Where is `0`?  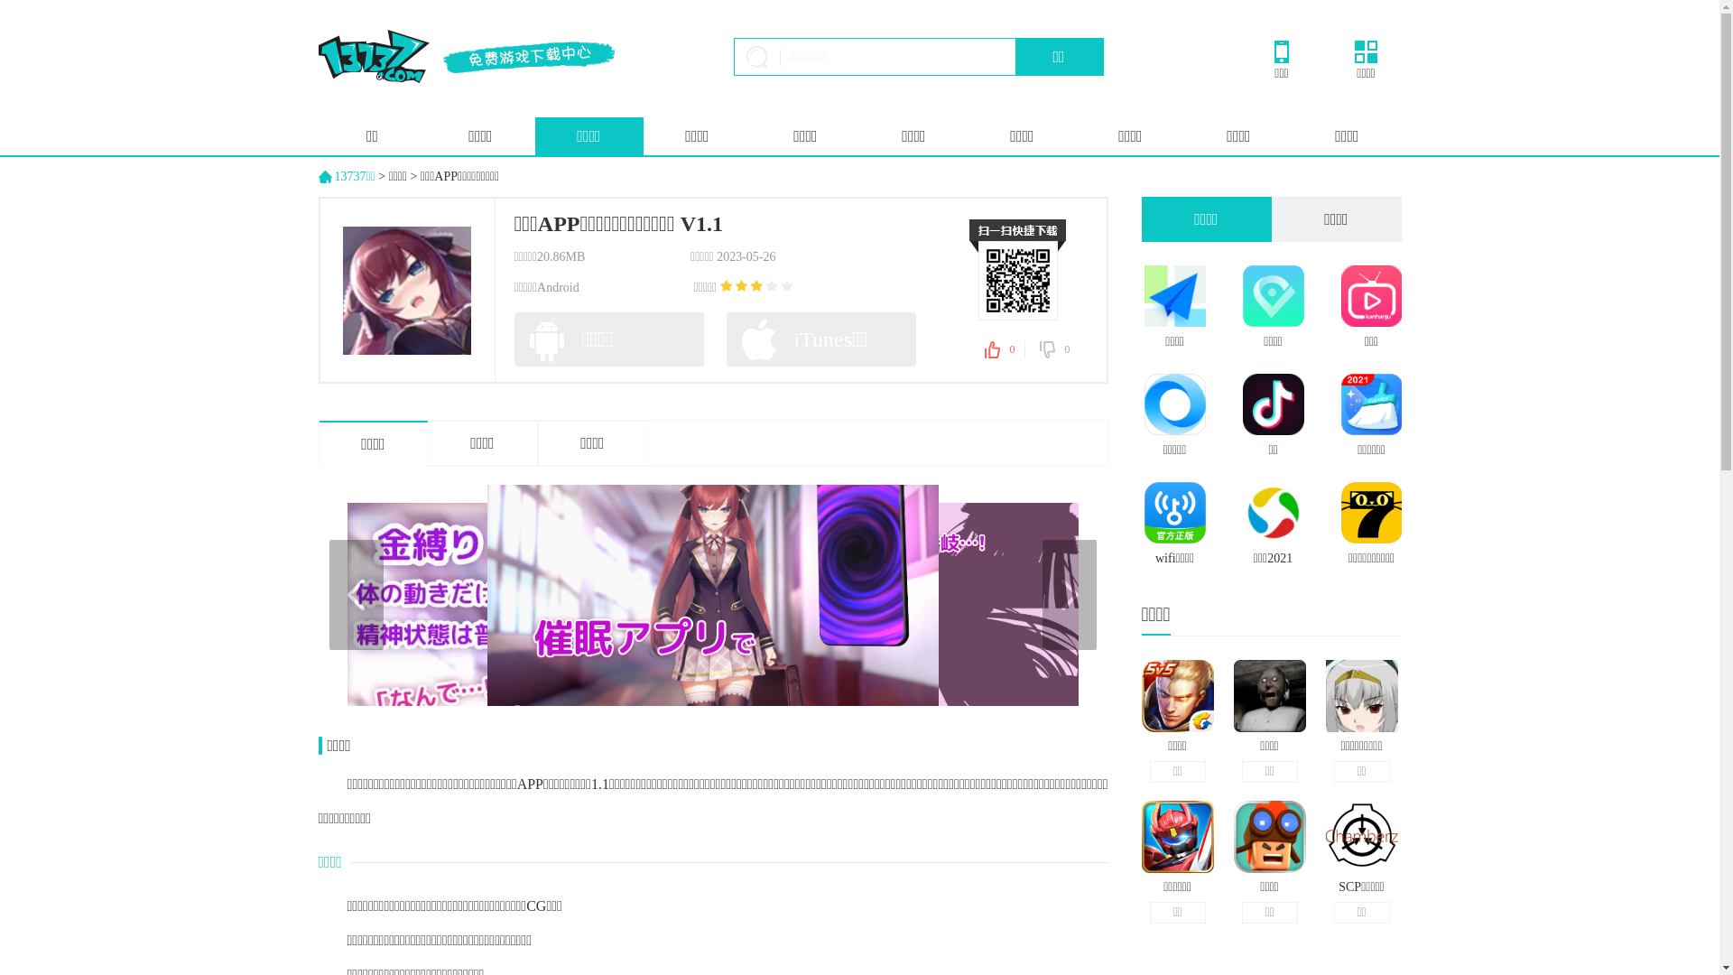 0 is located at coordinates (1004, 350).